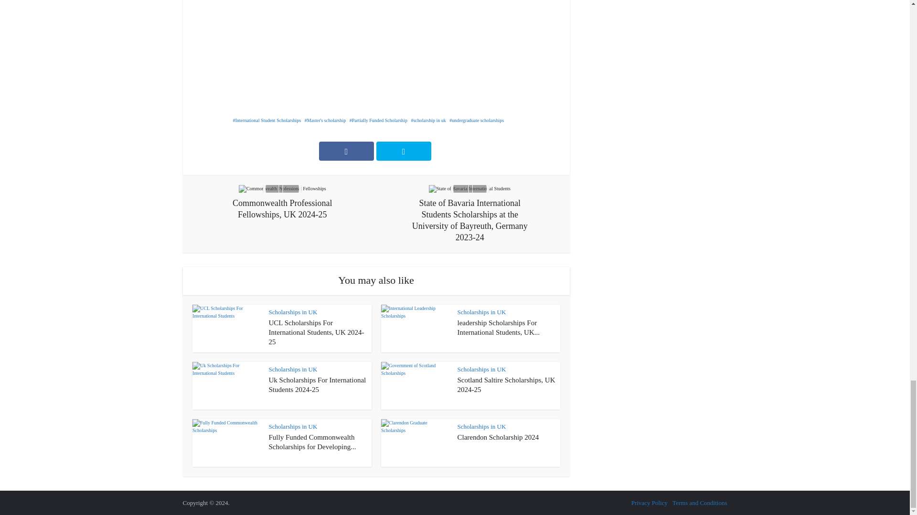  What do you see at coordinates (226, 385) in the screenshot?
I see `Uk Scholarships For International Students 2024-25 5` at bounding box center [226, 385].